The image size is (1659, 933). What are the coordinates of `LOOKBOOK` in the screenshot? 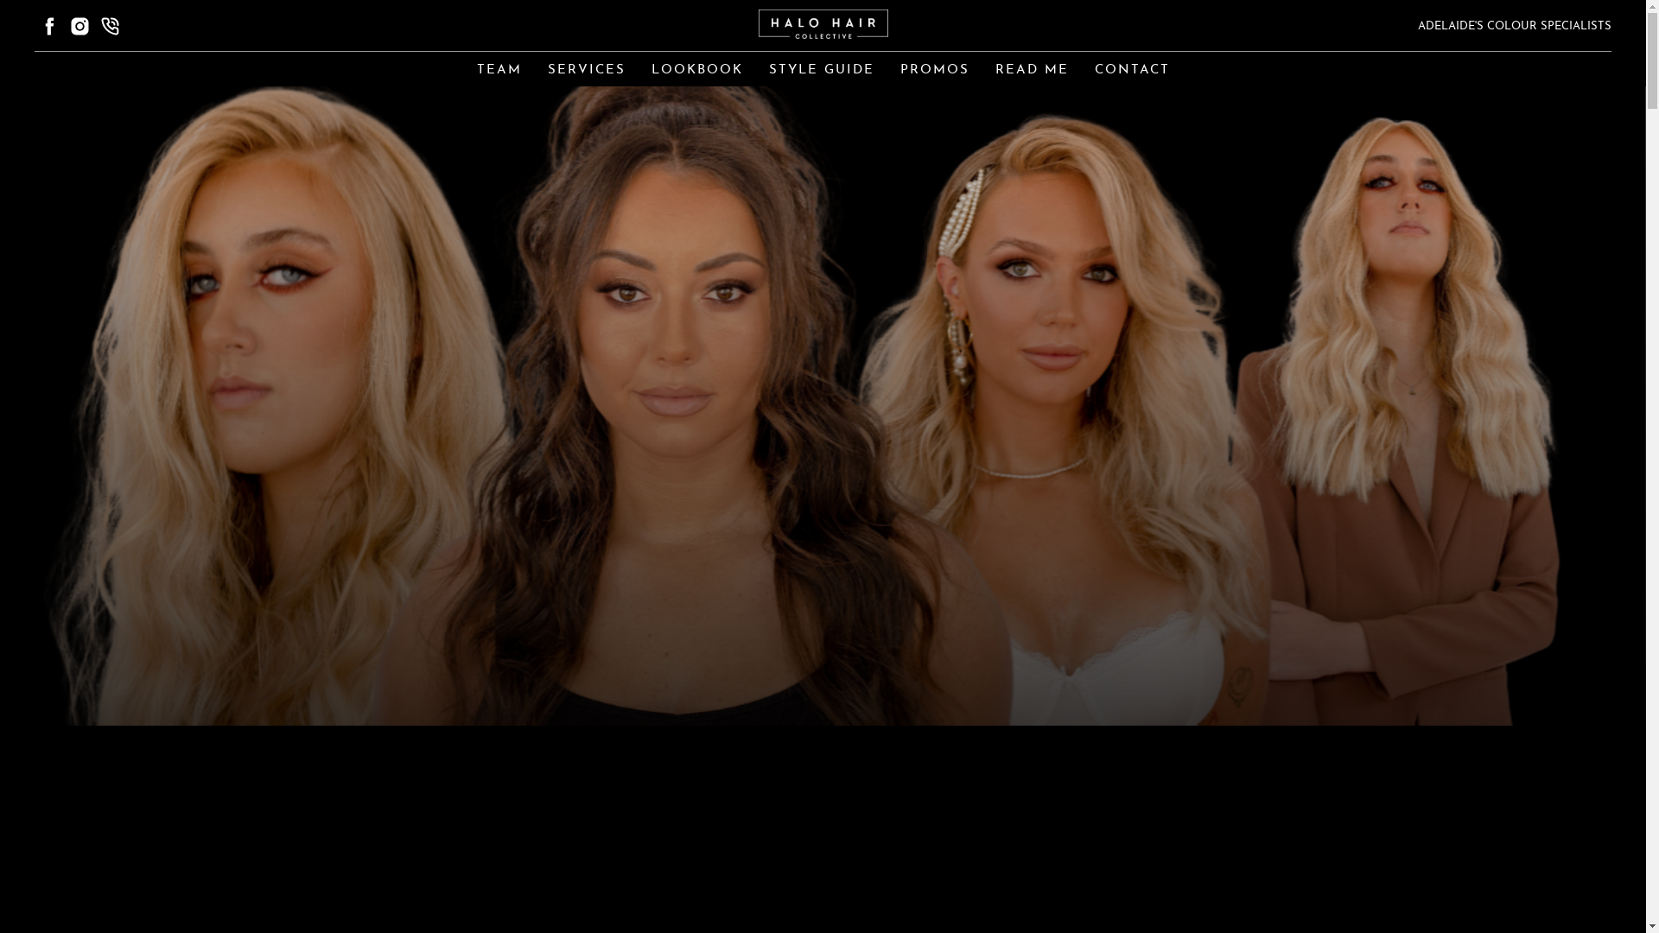 It's located at (697, 71).